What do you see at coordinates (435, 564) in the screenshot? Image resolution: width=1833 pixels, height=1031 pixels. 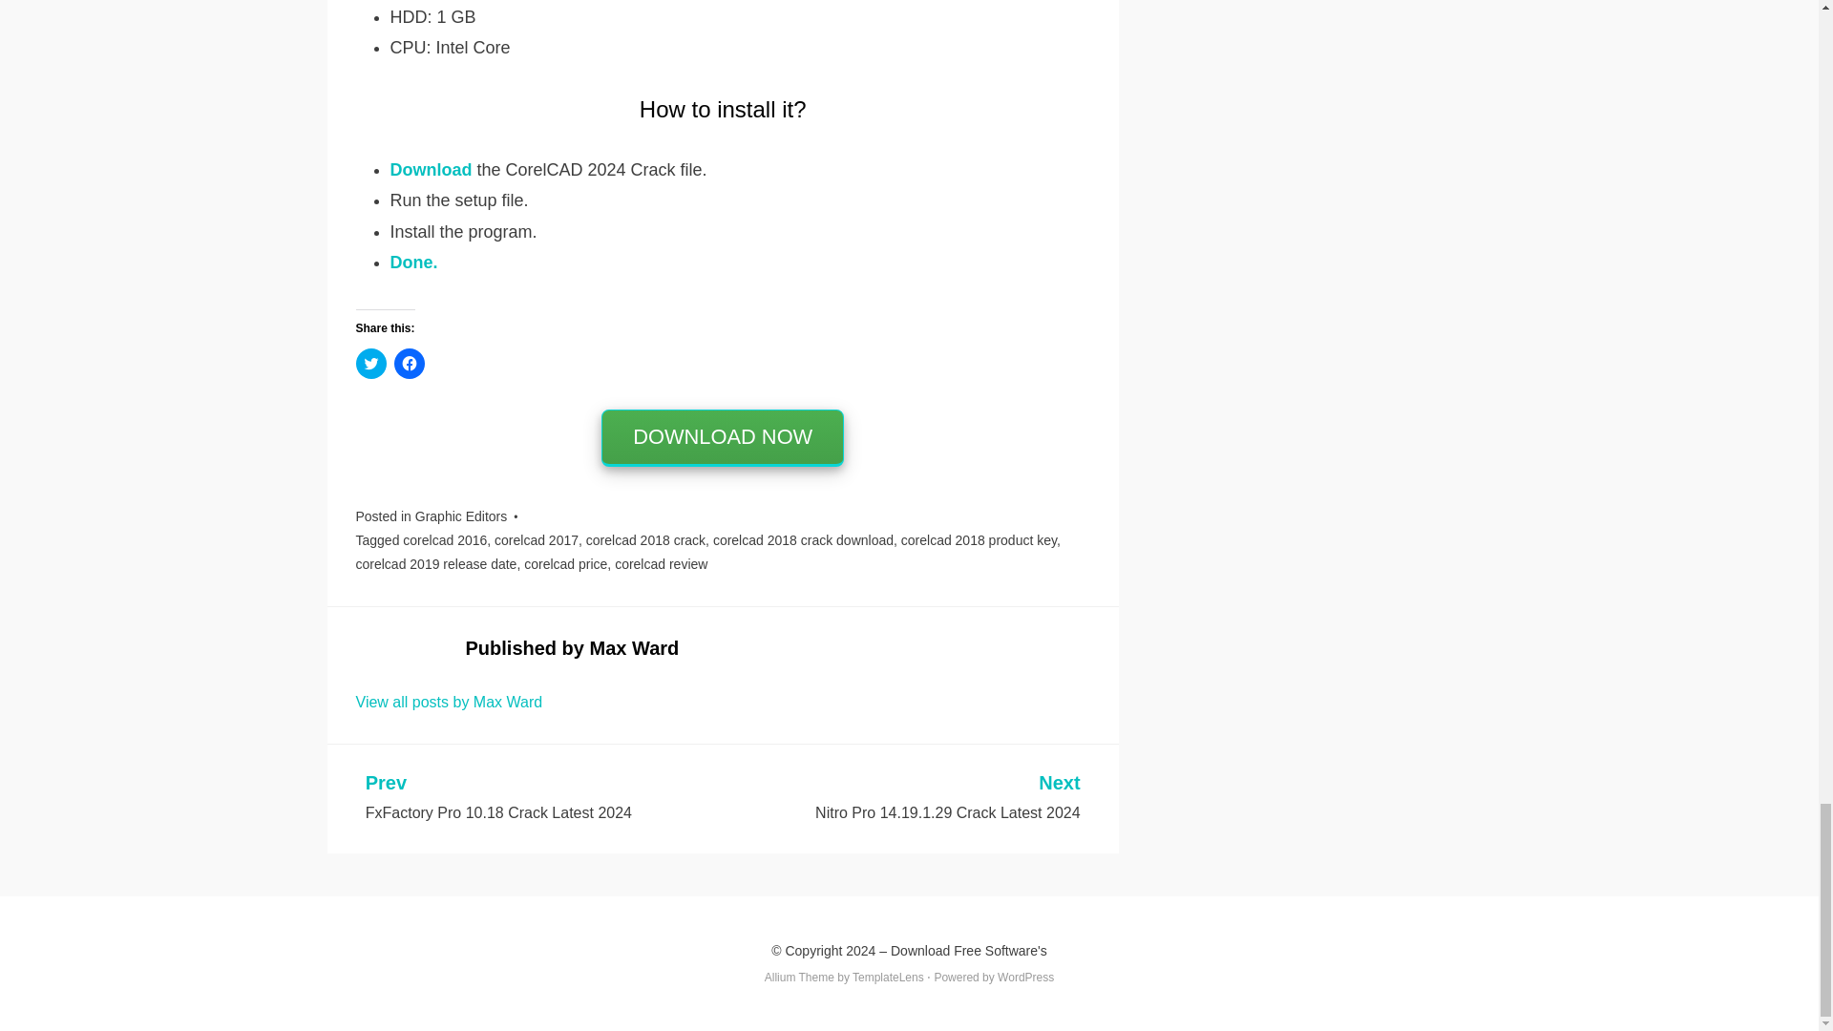 I see `corelcad 2019 release date` at bounding box center [435, 564].